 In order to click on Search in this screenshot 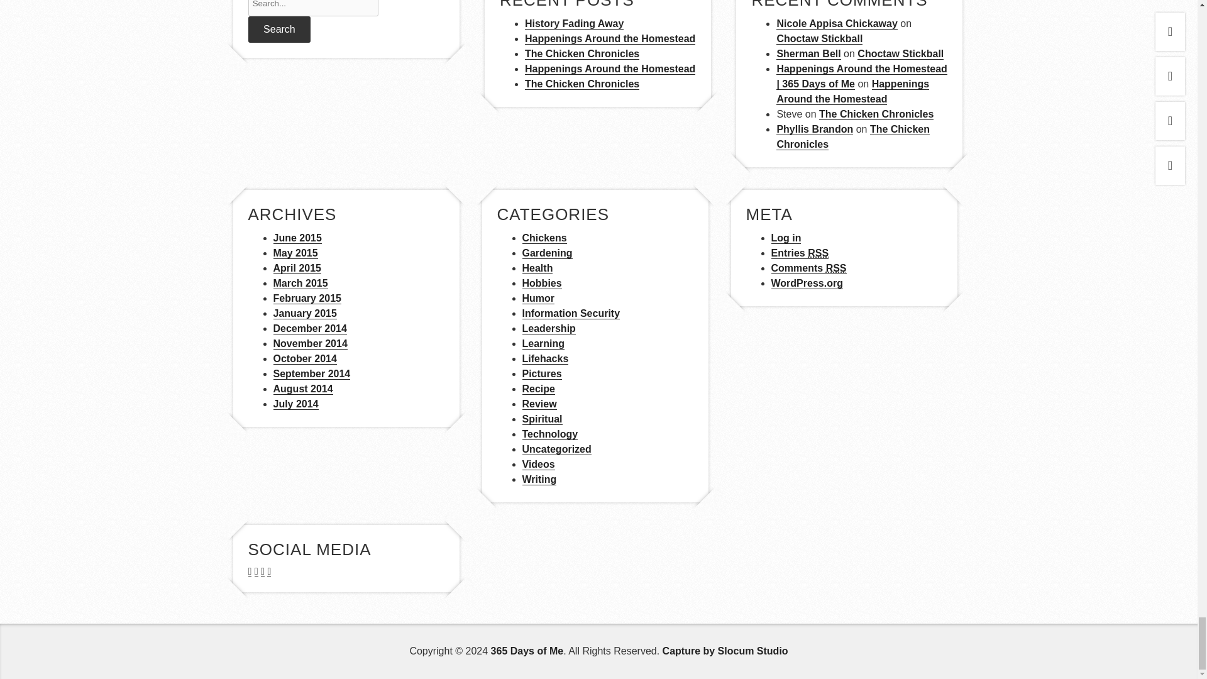, I will do `click(278, 29)`.